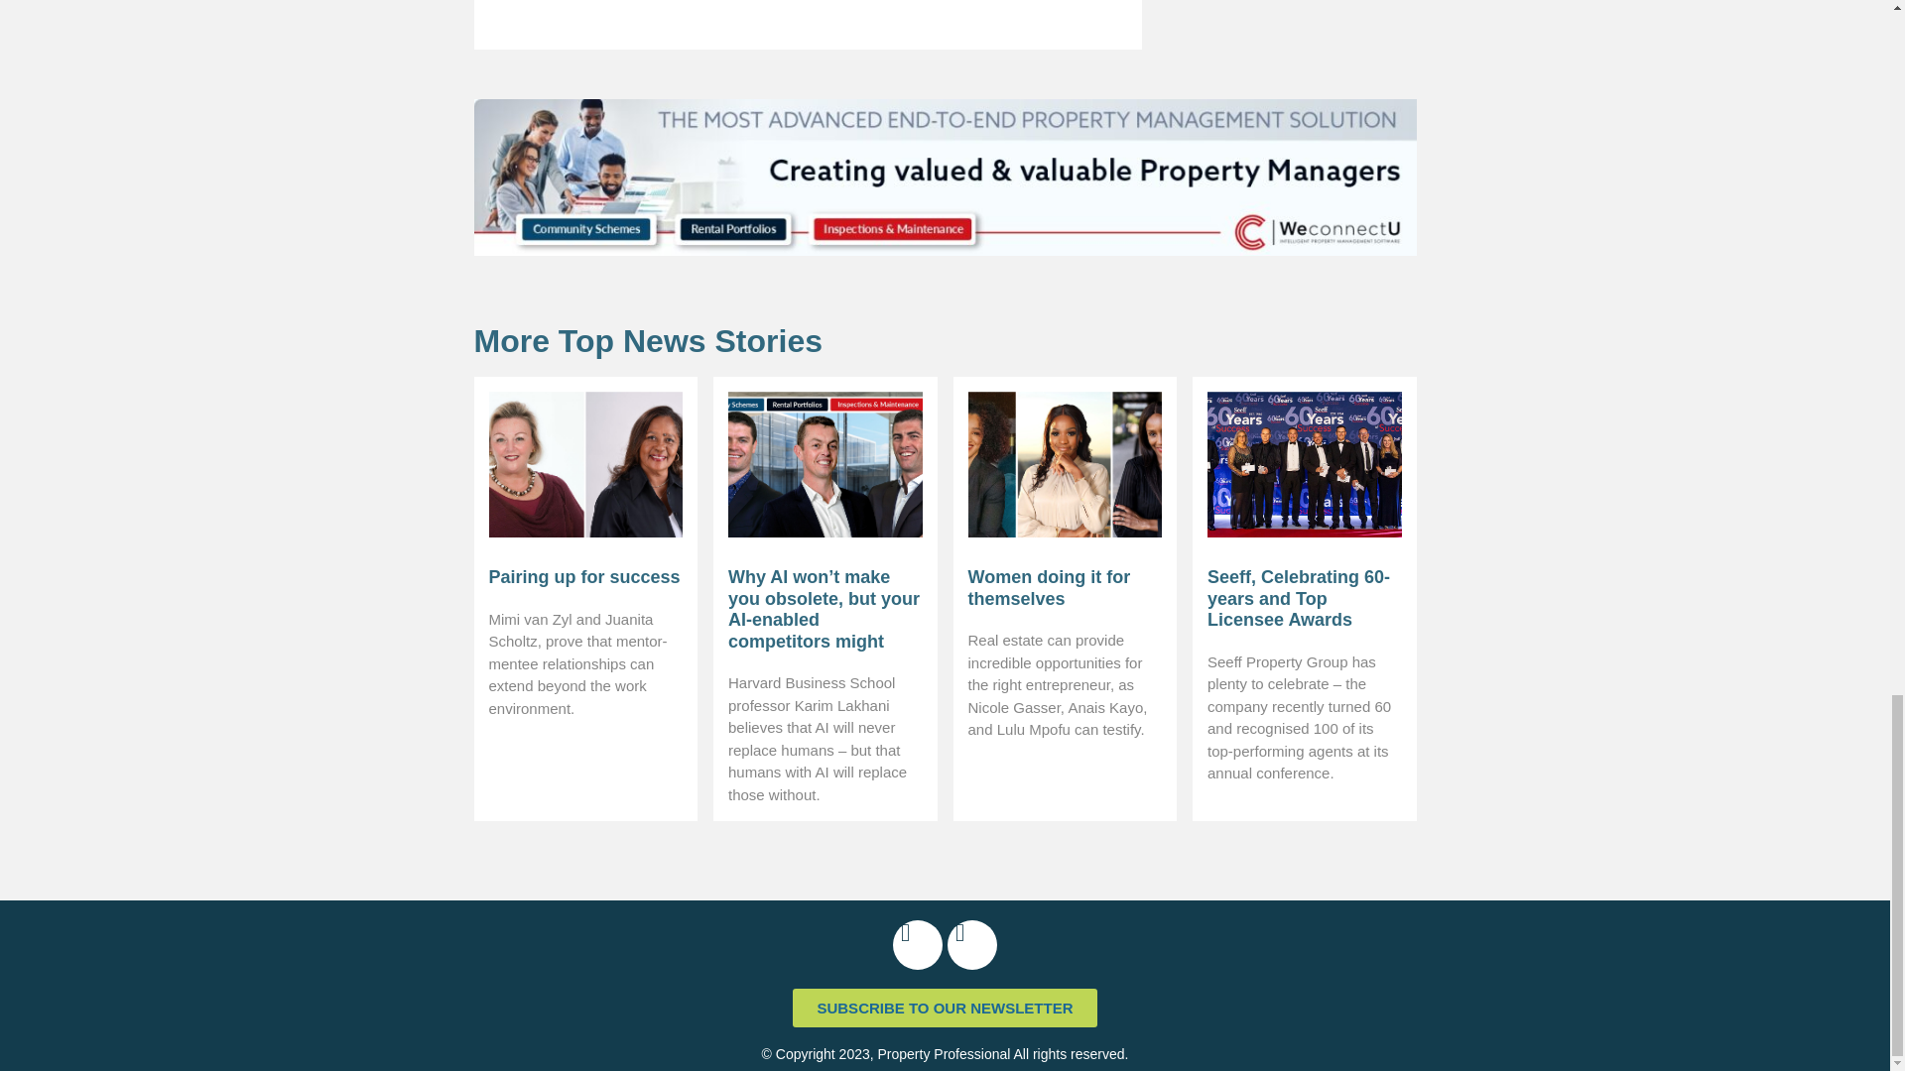 Image resolution: width=1905 pixels, height=1071 pixels. Describe the element at coordinates (945, 1008) in the screenshot. I see `SUBSCRIBE TO OUR NEWSLETTER` at that location.